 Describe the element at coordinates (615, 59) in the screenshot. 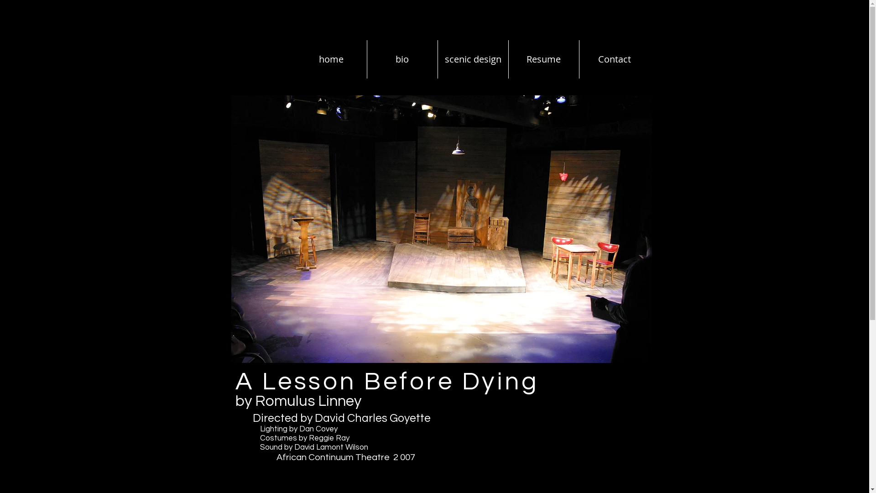

I see `Contact` at that location.